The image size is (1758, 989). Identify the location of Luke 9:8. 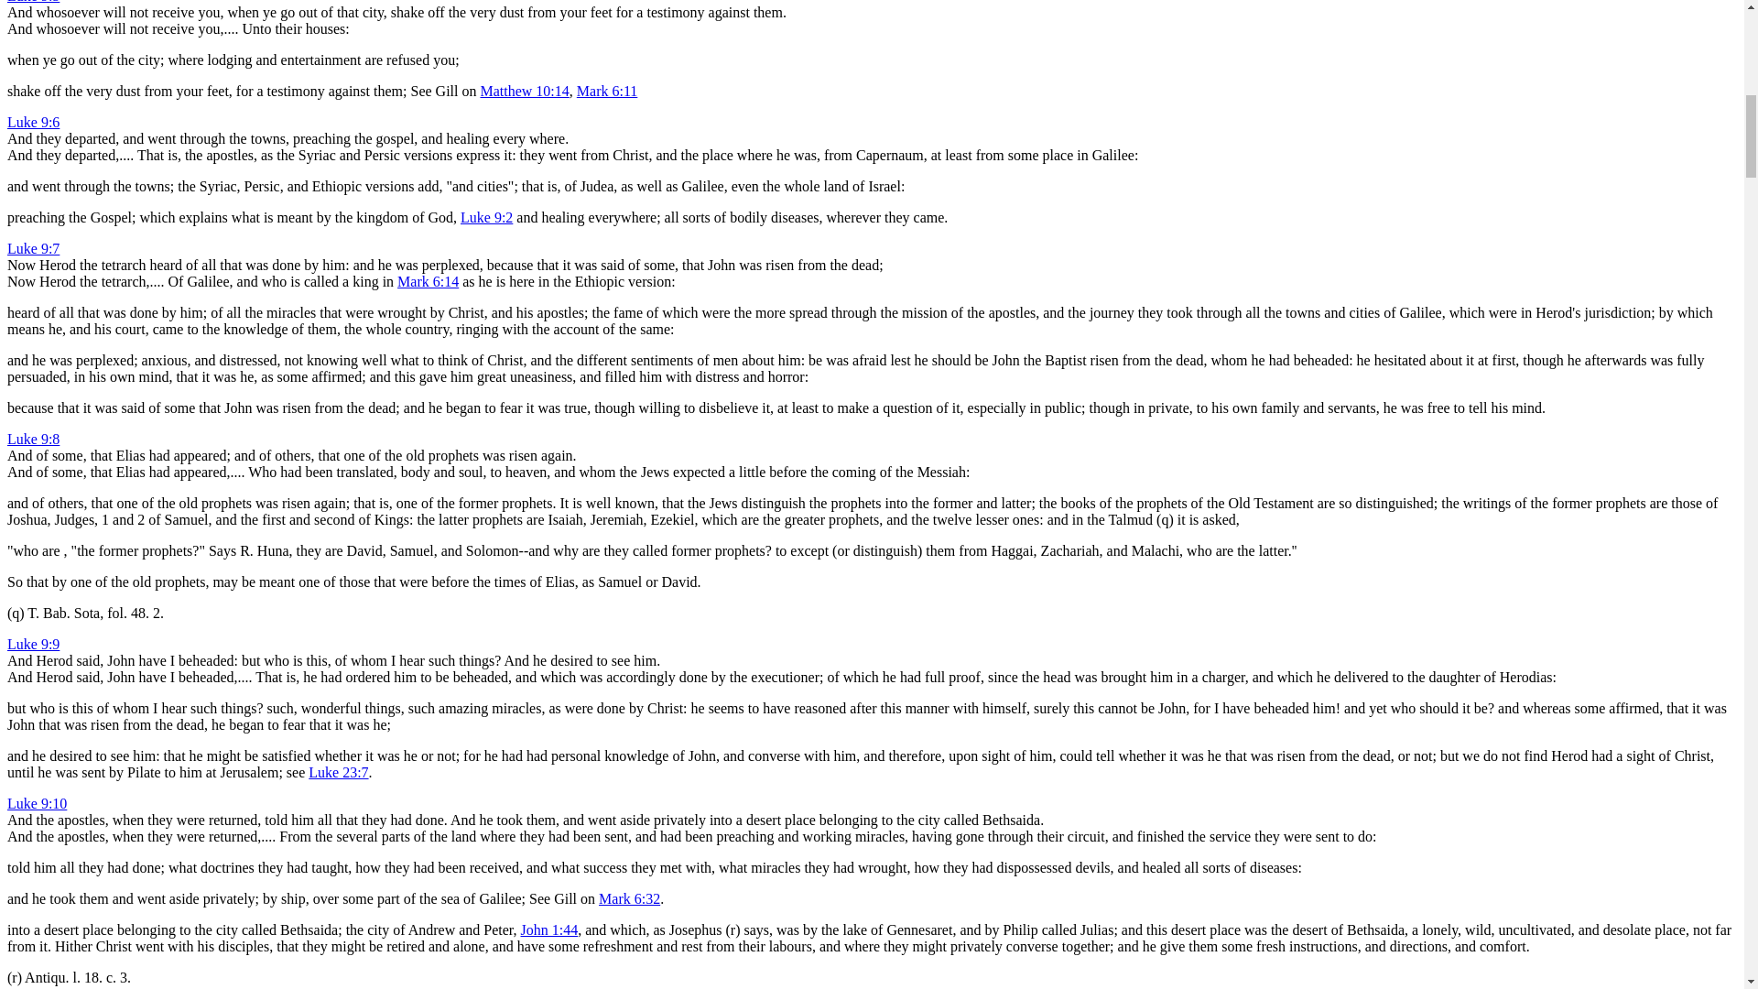
(33, 439).